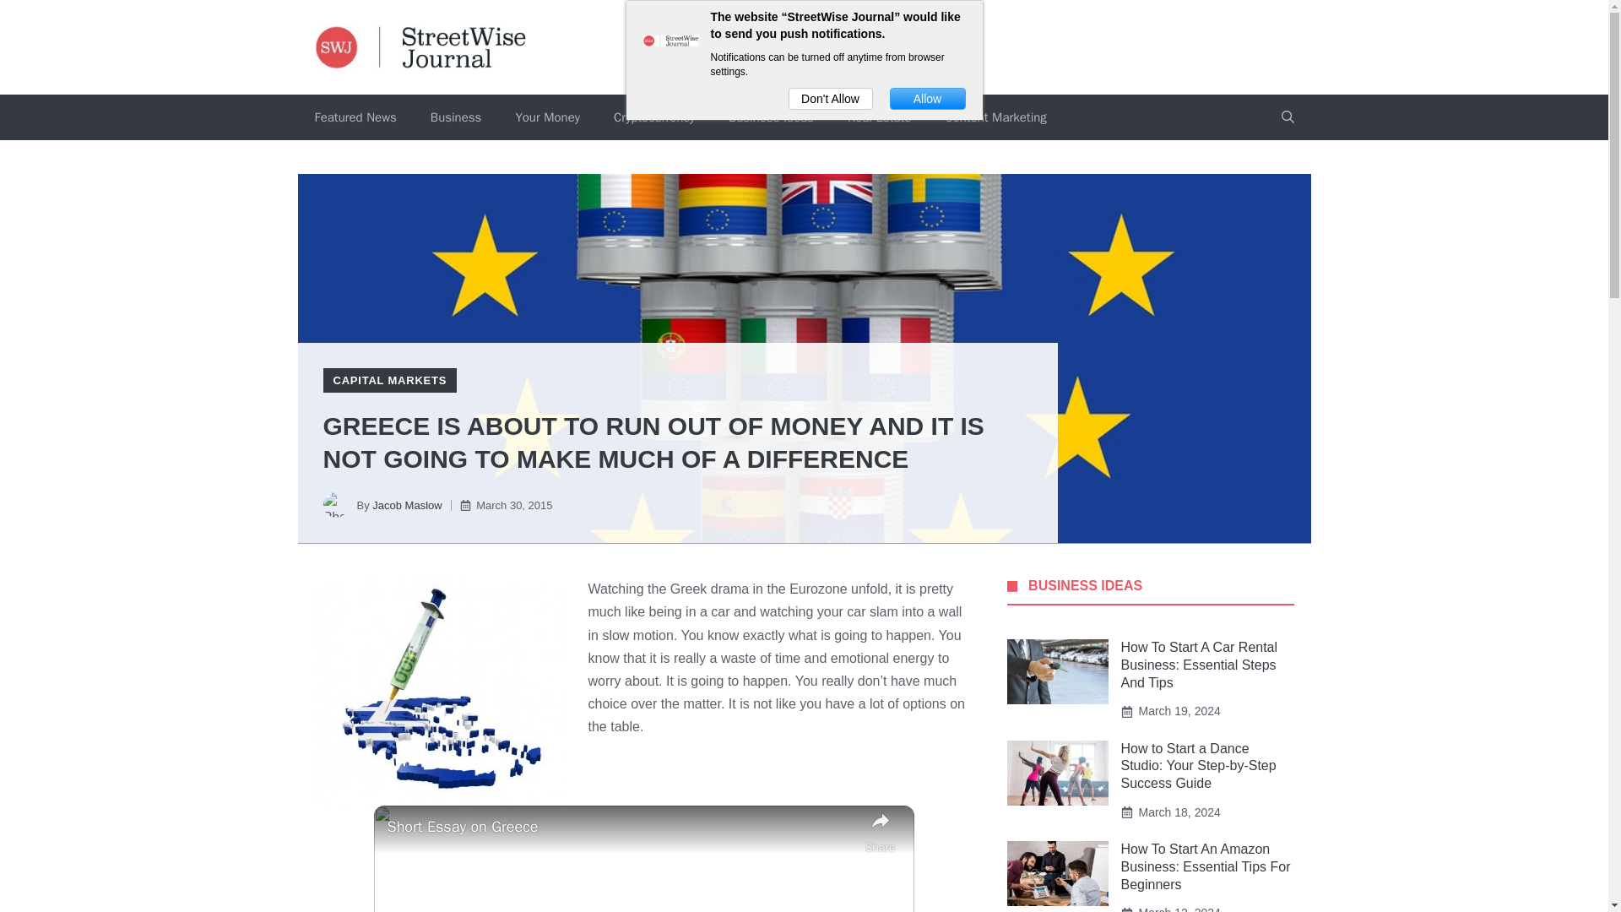 This screenshot has height=912, width=1621. What do you see at coordinates (389, 380) in the screenshot?
I see `CAPITAL MARKETS` at bounding box center [389, 380].